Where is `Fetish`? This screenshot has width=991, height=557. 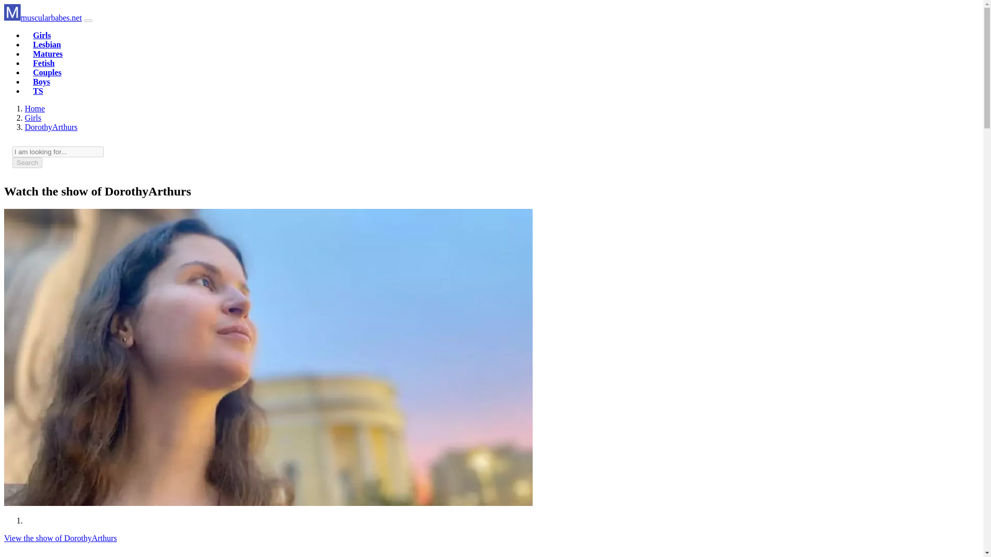 Fetish is located at coordinates (43, 63).